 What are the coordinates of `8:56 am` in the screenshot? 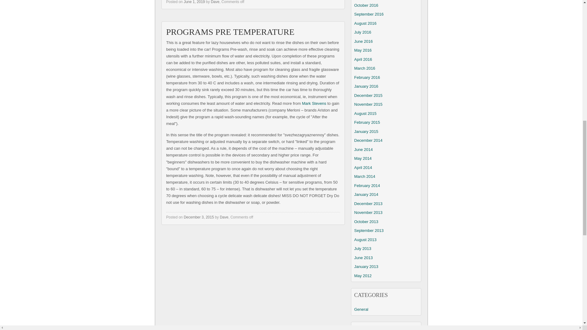 It's located at (194, 2).